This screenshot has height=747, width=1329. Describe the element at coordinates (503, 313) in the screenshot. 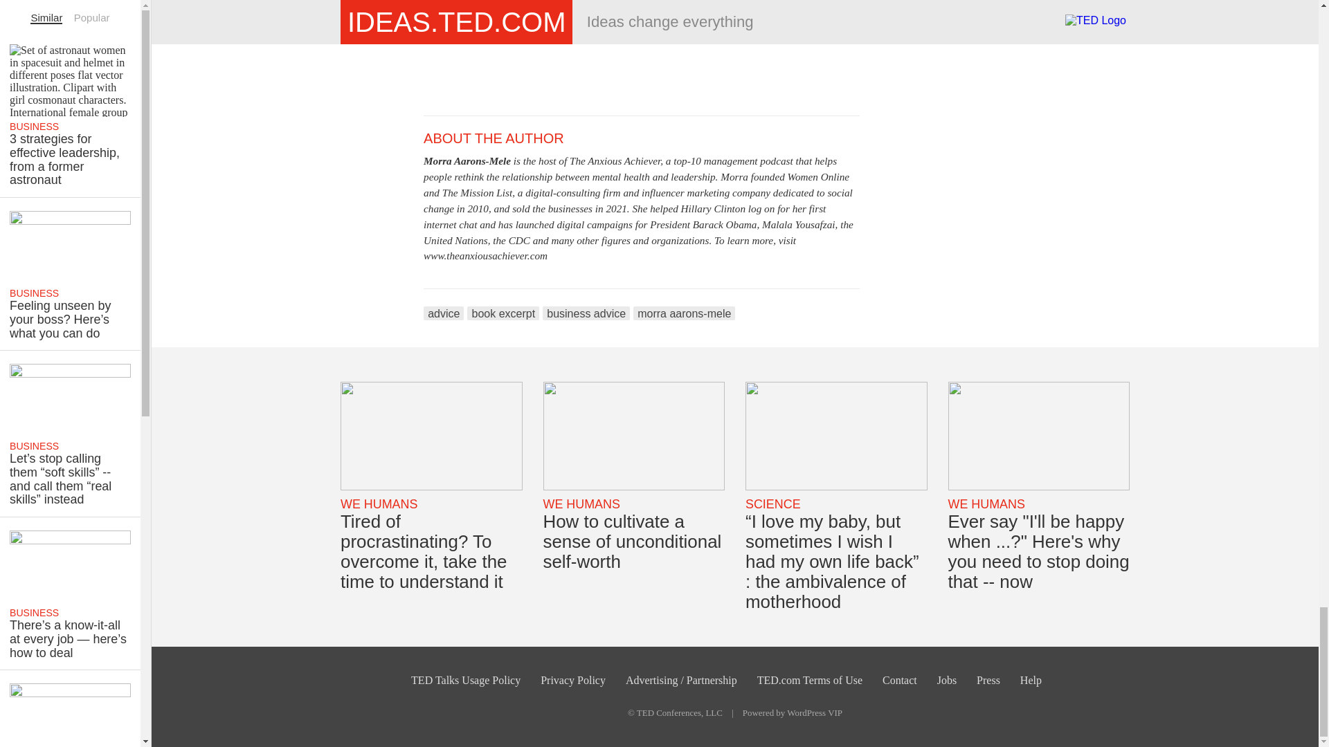

I see `book excerpt` at that location.